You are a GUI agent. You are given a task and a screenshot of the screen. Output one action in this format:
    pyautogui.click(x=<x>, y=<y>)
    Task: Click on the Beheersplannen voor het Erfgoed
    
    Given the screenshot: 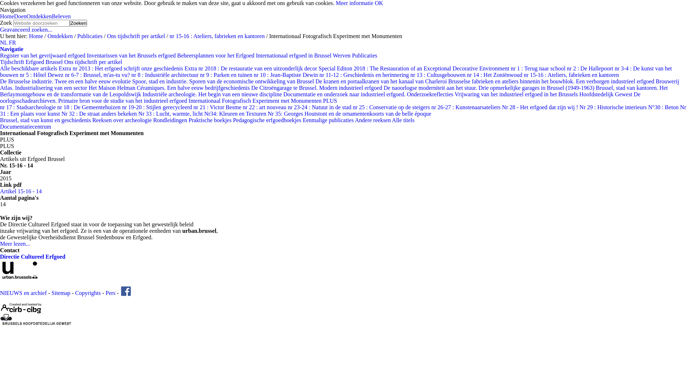 What is the action you would take?
    pyautogui.click(x=216, y=55)
    